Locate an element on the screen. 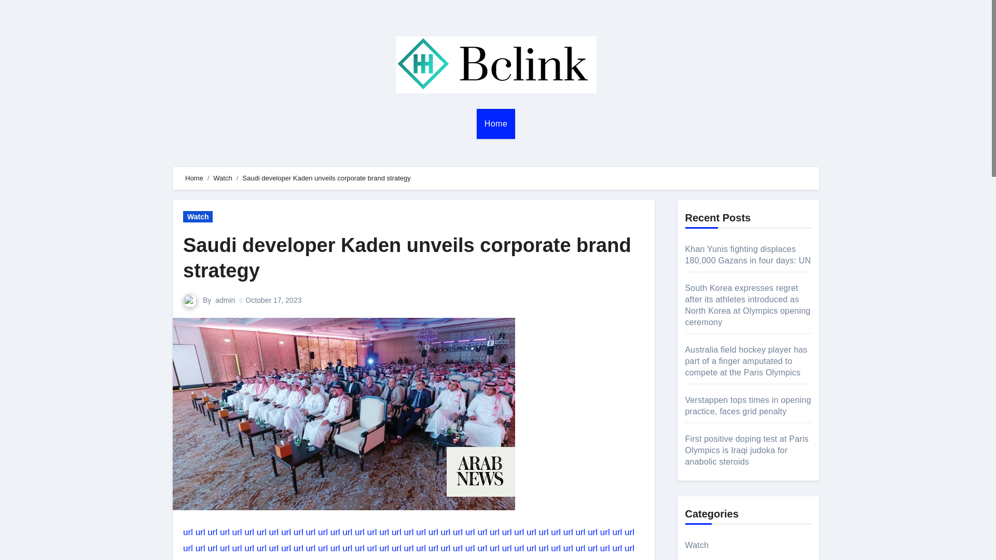 This screenshot has height=560, width=996. url is located at coordinates (274, 532).